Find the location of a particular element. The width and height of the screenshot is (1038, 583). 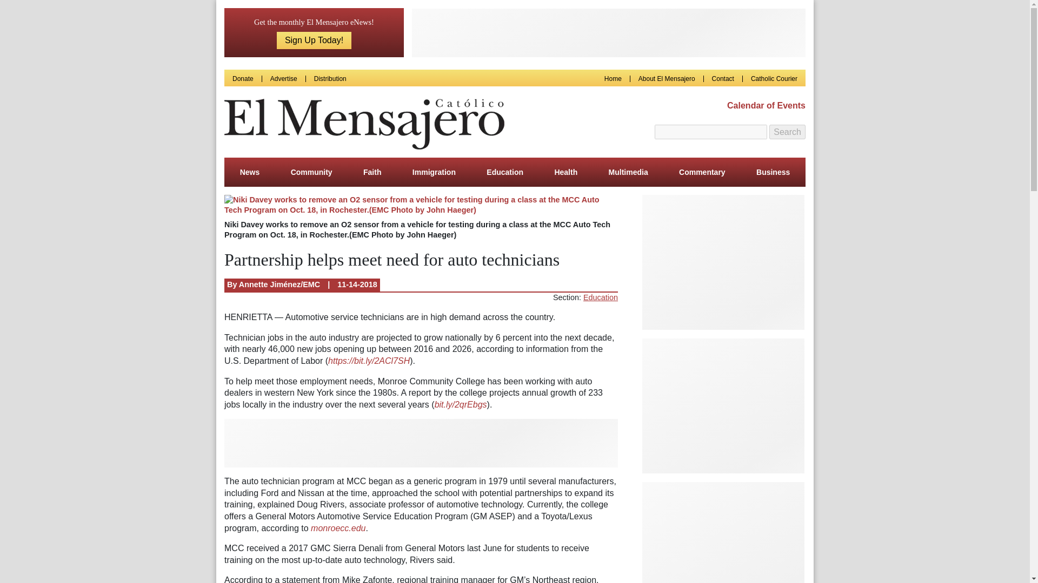

Community is located at coordinates (311, 172).